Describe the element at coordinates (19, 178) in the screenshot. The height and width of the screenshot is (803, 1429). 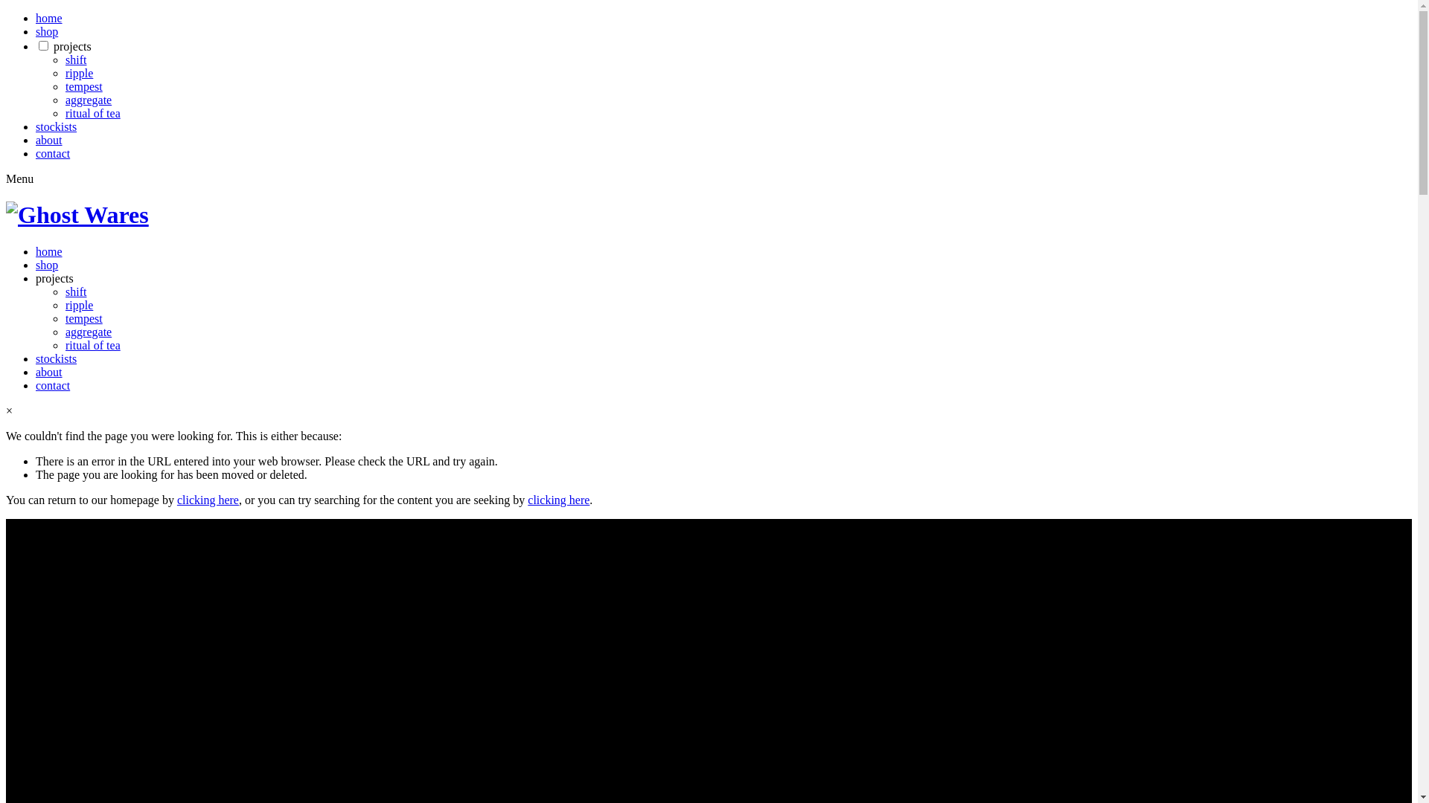
I see `Menu` at that location.